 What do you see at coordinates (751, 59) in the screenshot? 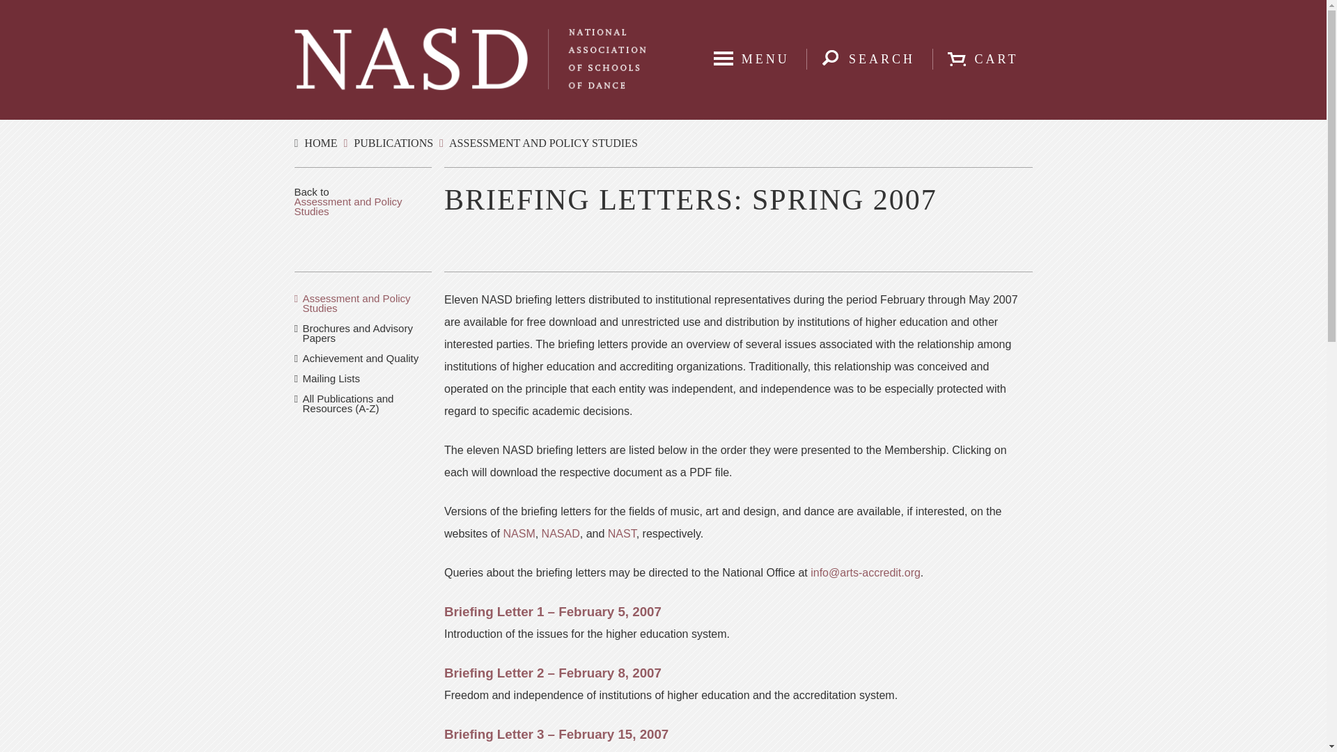
I see `MENU` at bounding box center [751, 59].